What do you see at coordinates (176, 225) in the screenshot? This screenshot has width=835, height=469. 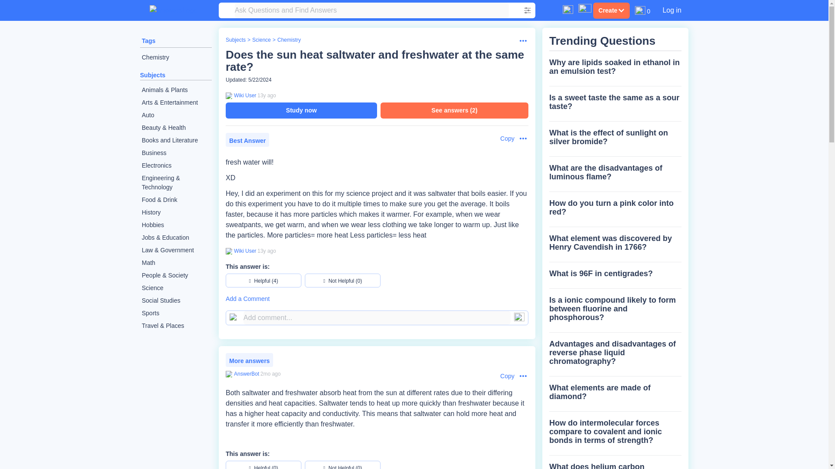 I see `Hobbies` at bounding box center [176, 225].